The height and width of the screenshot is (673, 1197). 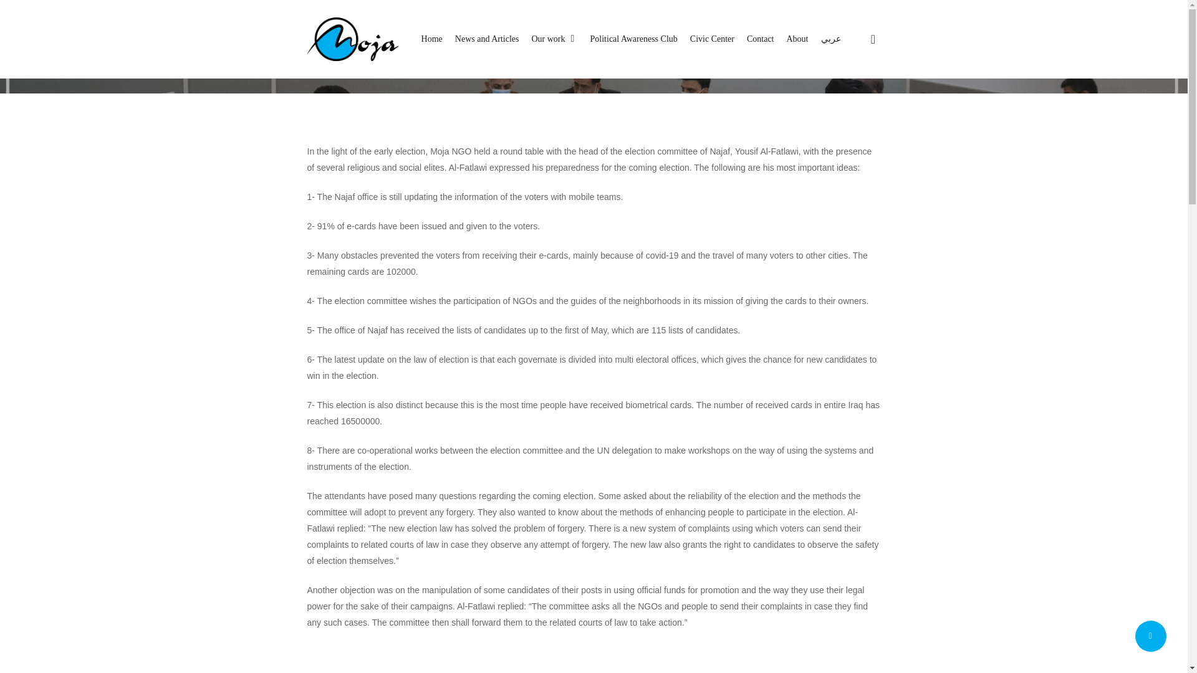 What do you see at coordinates (801, 471) in the screenshot?
I see `Civic Center` at bounding box center [801, 471].